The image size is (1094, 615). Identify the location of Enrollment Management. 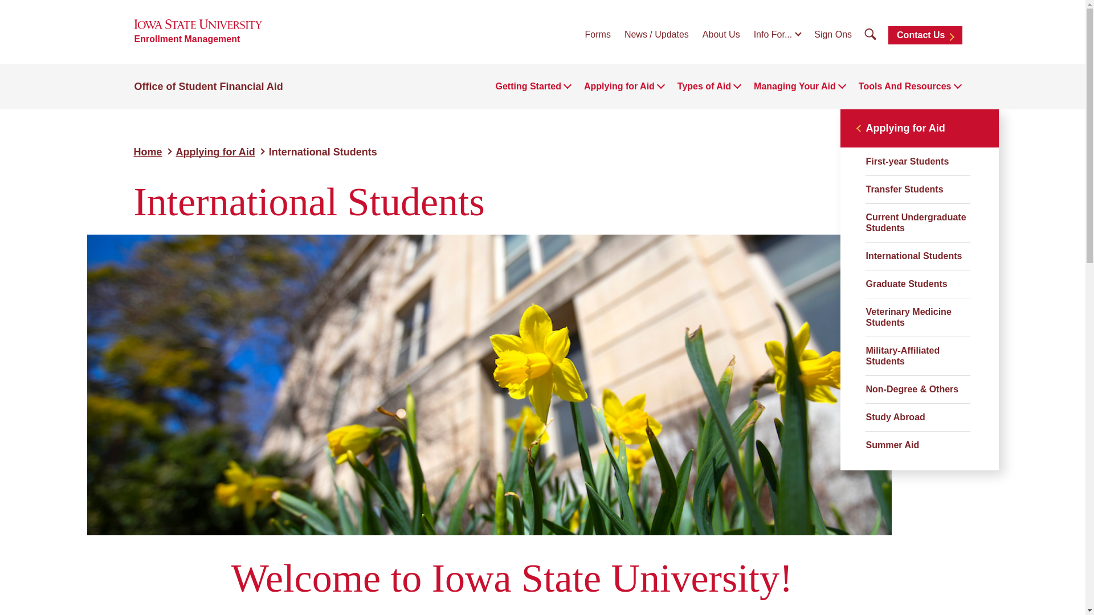
(187, 39).